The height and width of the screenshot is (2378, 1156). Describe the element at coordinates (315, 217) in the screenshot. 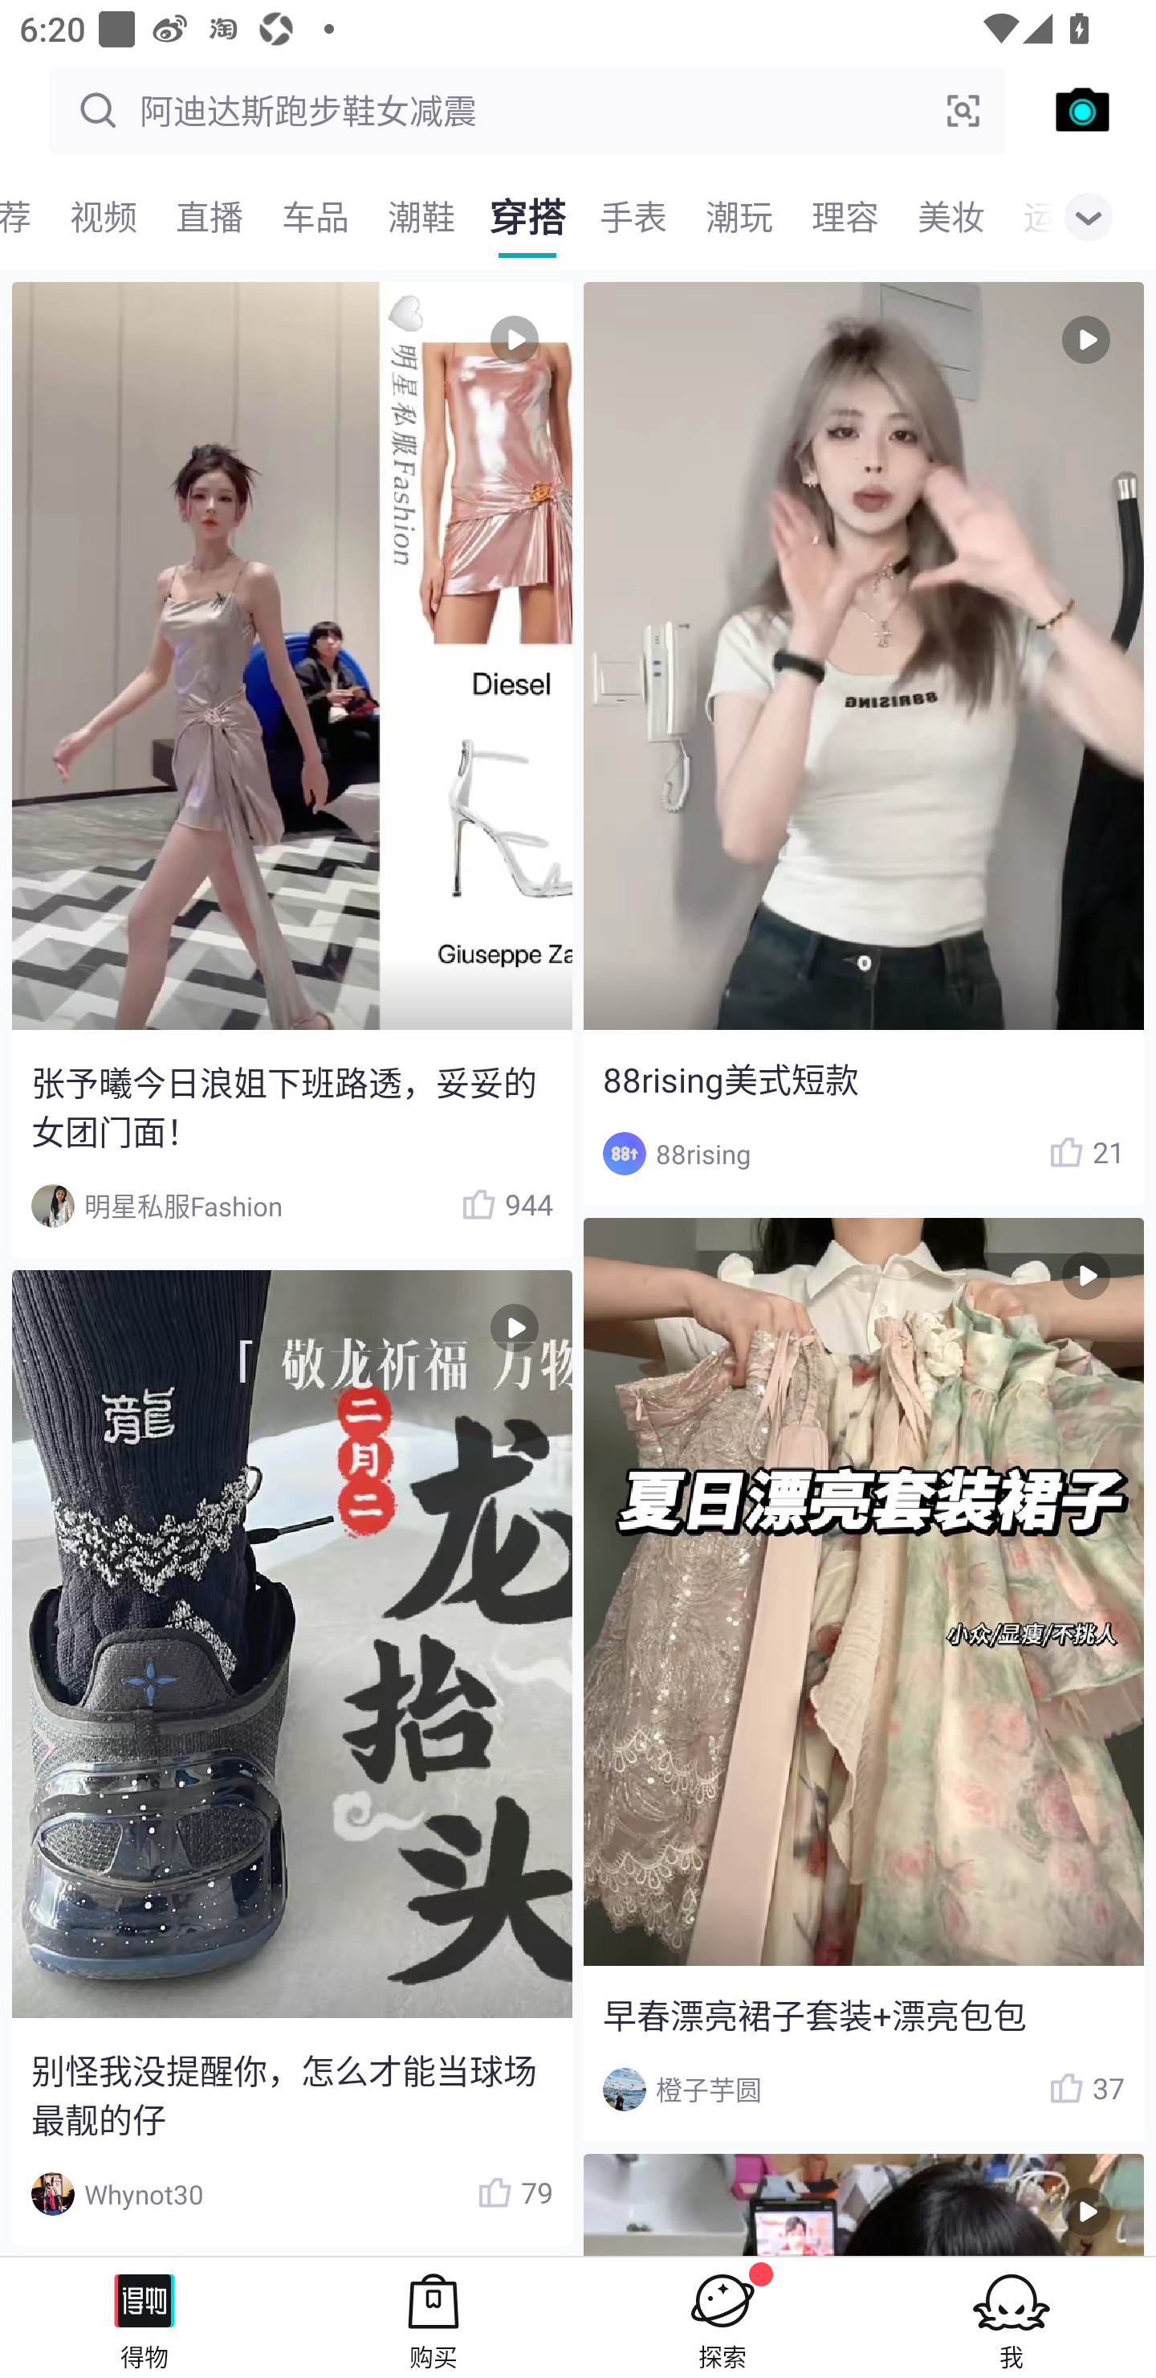

I see `车品` at that location.